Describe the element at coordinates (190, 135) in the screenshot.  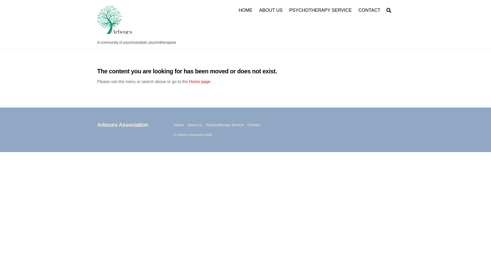
I see `Arbours Association` at that location.